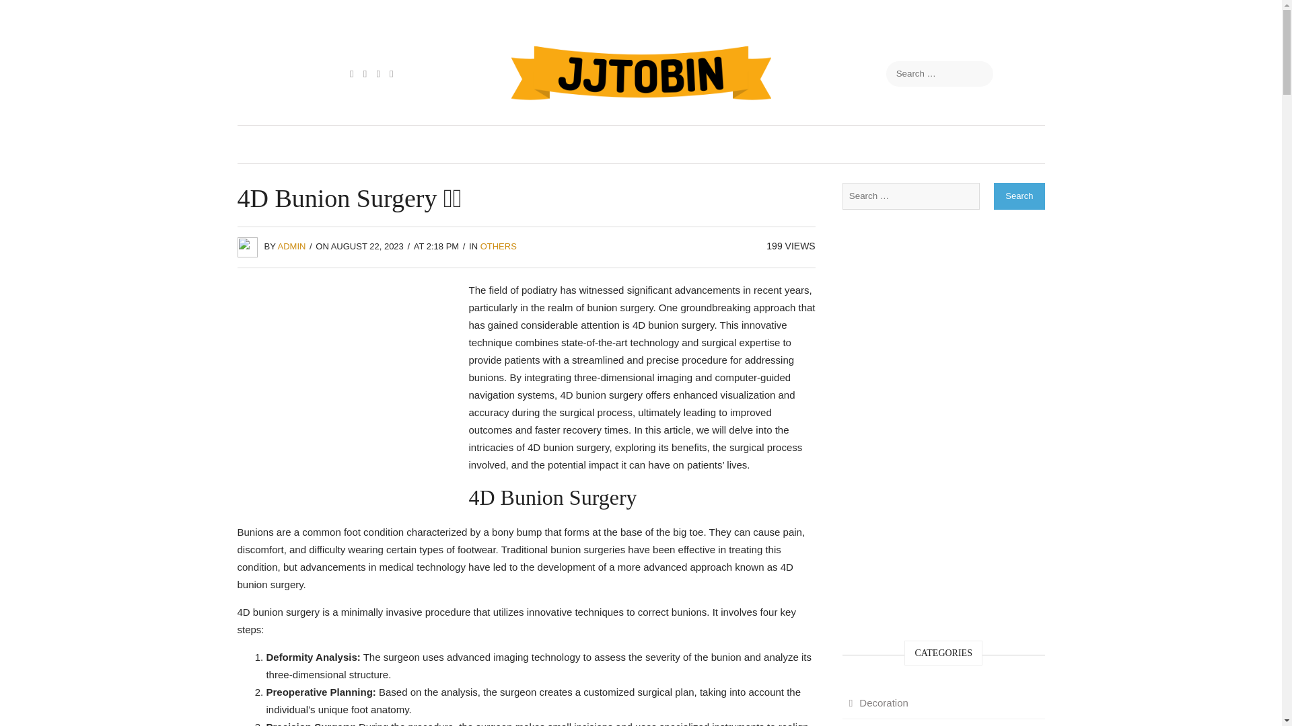  What do you see at coordinates (756, 144) in the screenshot?
I see `LIFESTYLE` at bounding box center [756, 144].